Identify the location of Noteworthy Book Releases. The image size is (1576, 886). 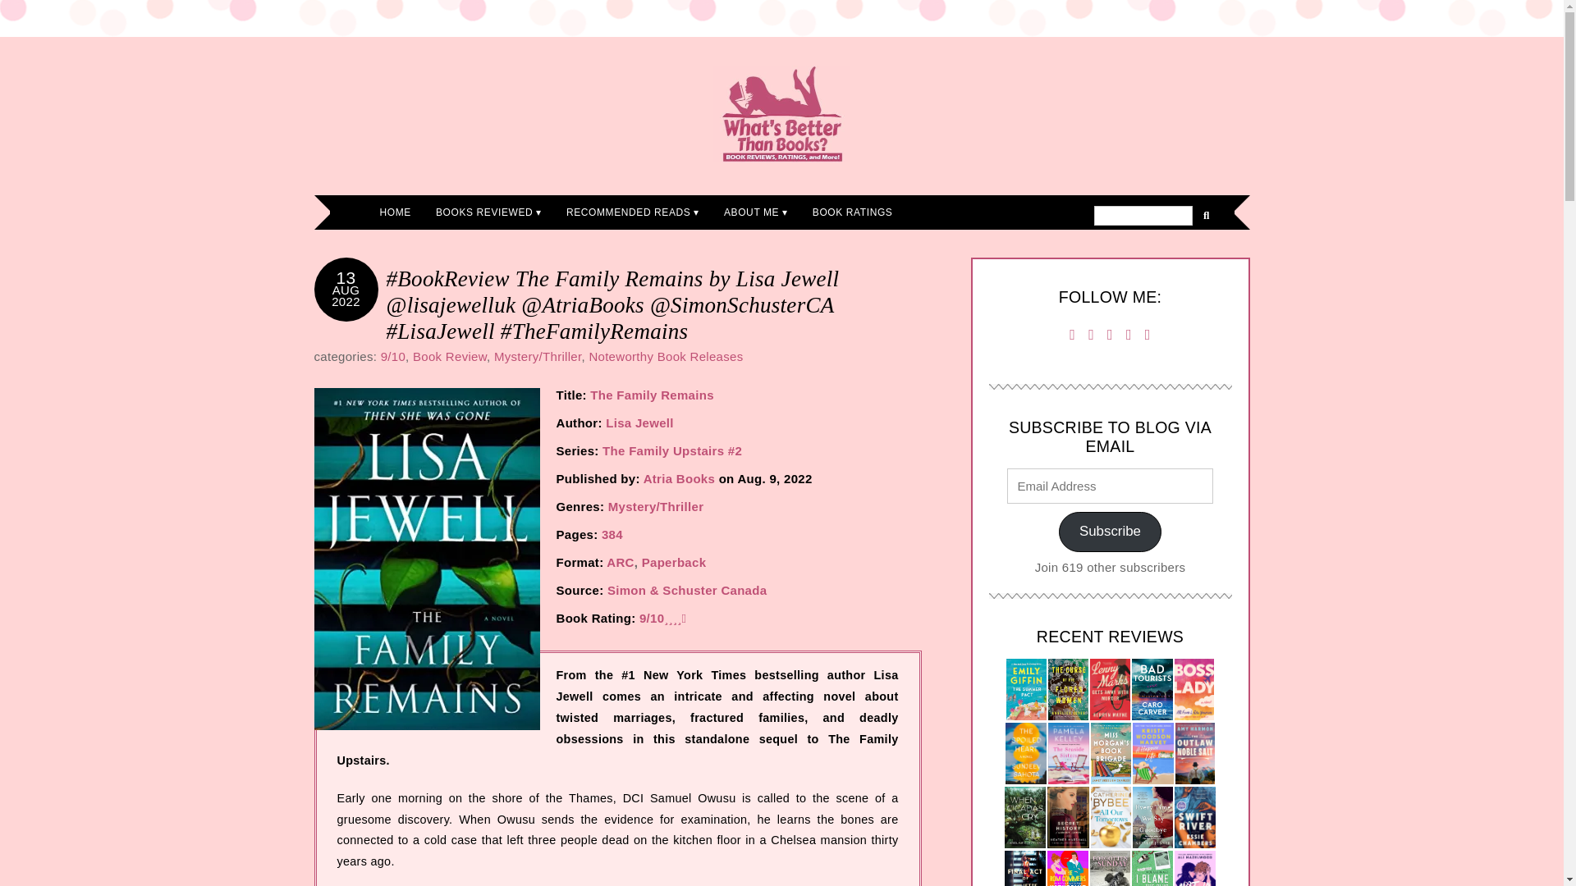
(665, 356).